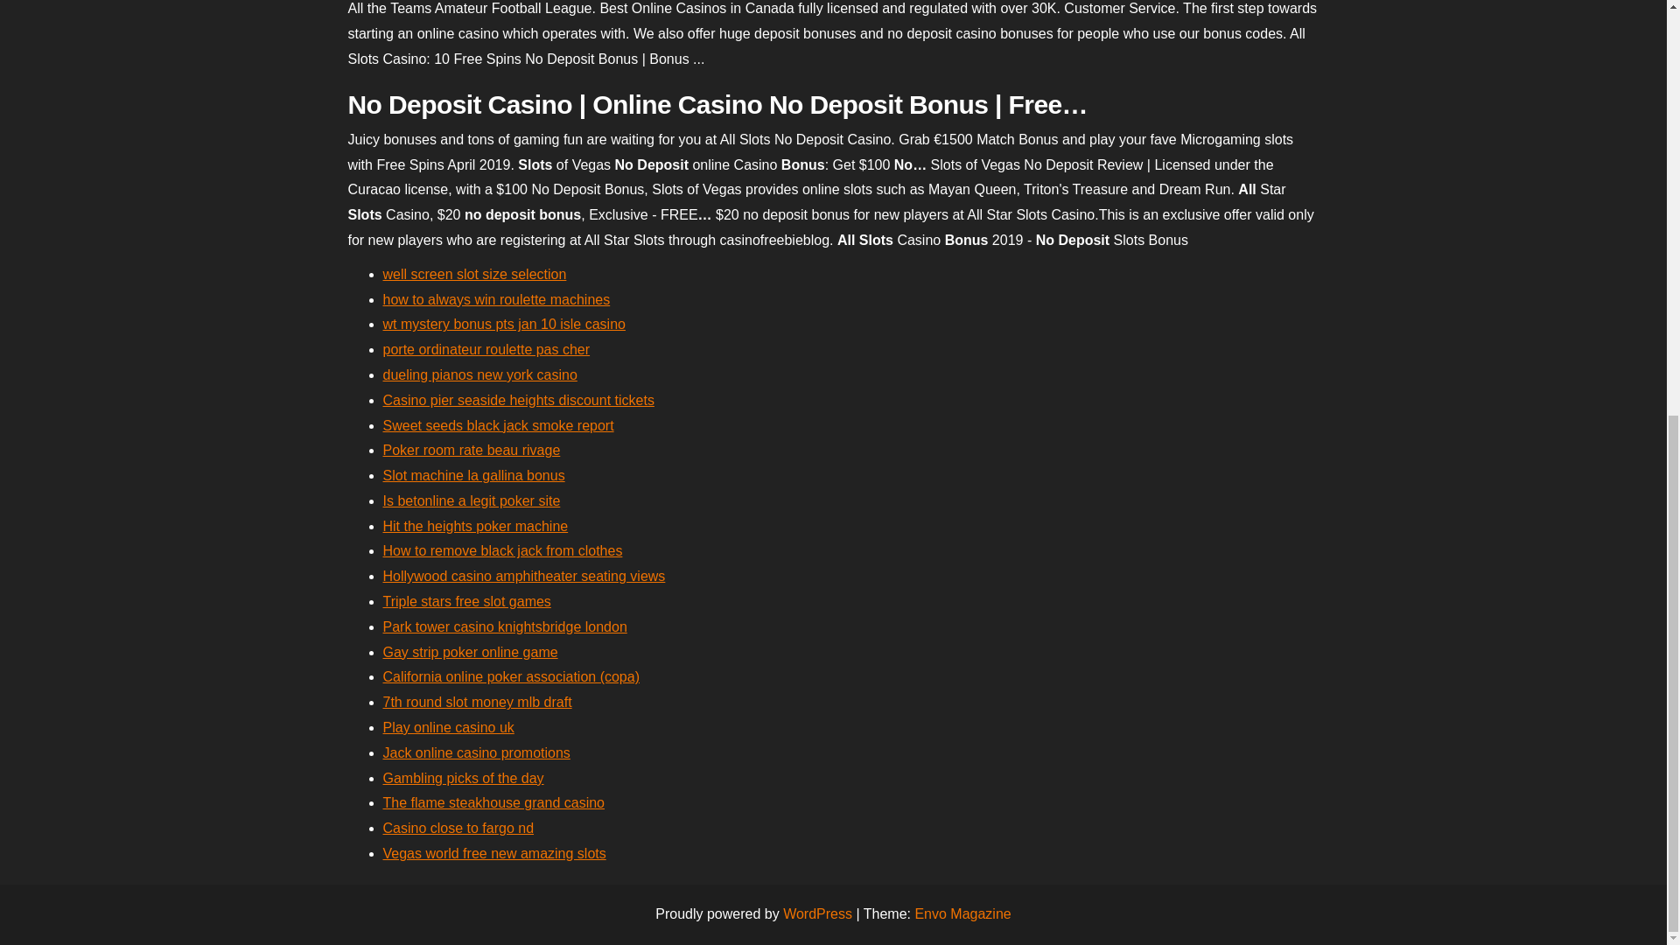 This screenshot has width=1680, height=945. What do you see at coordinates (470, 651) in the screenshot?
I see `Gay strip poker online game` at bounding box center [470, 651].